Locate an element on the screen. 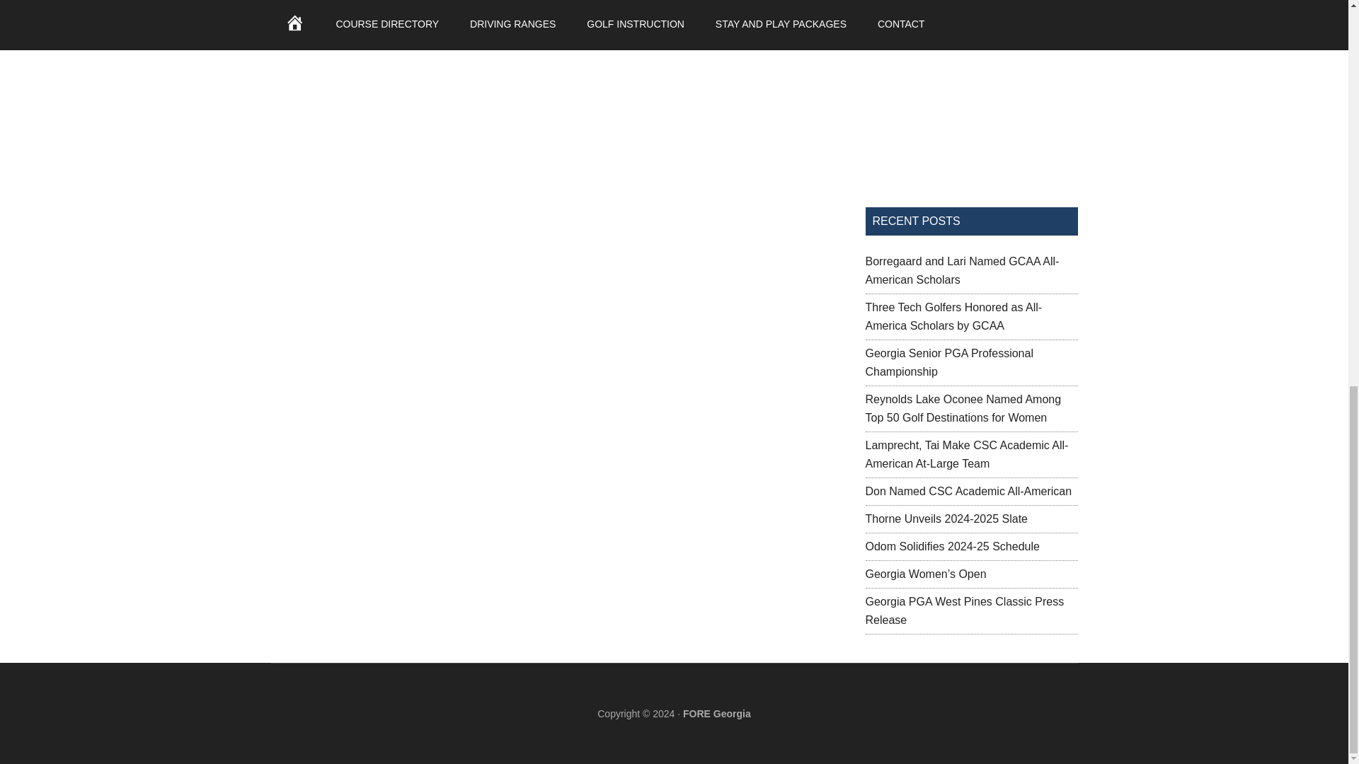 This screenshot has height=764, width=1359. Georgia PGA West Pines Classic Press Release is located at coordinates (964, 610).